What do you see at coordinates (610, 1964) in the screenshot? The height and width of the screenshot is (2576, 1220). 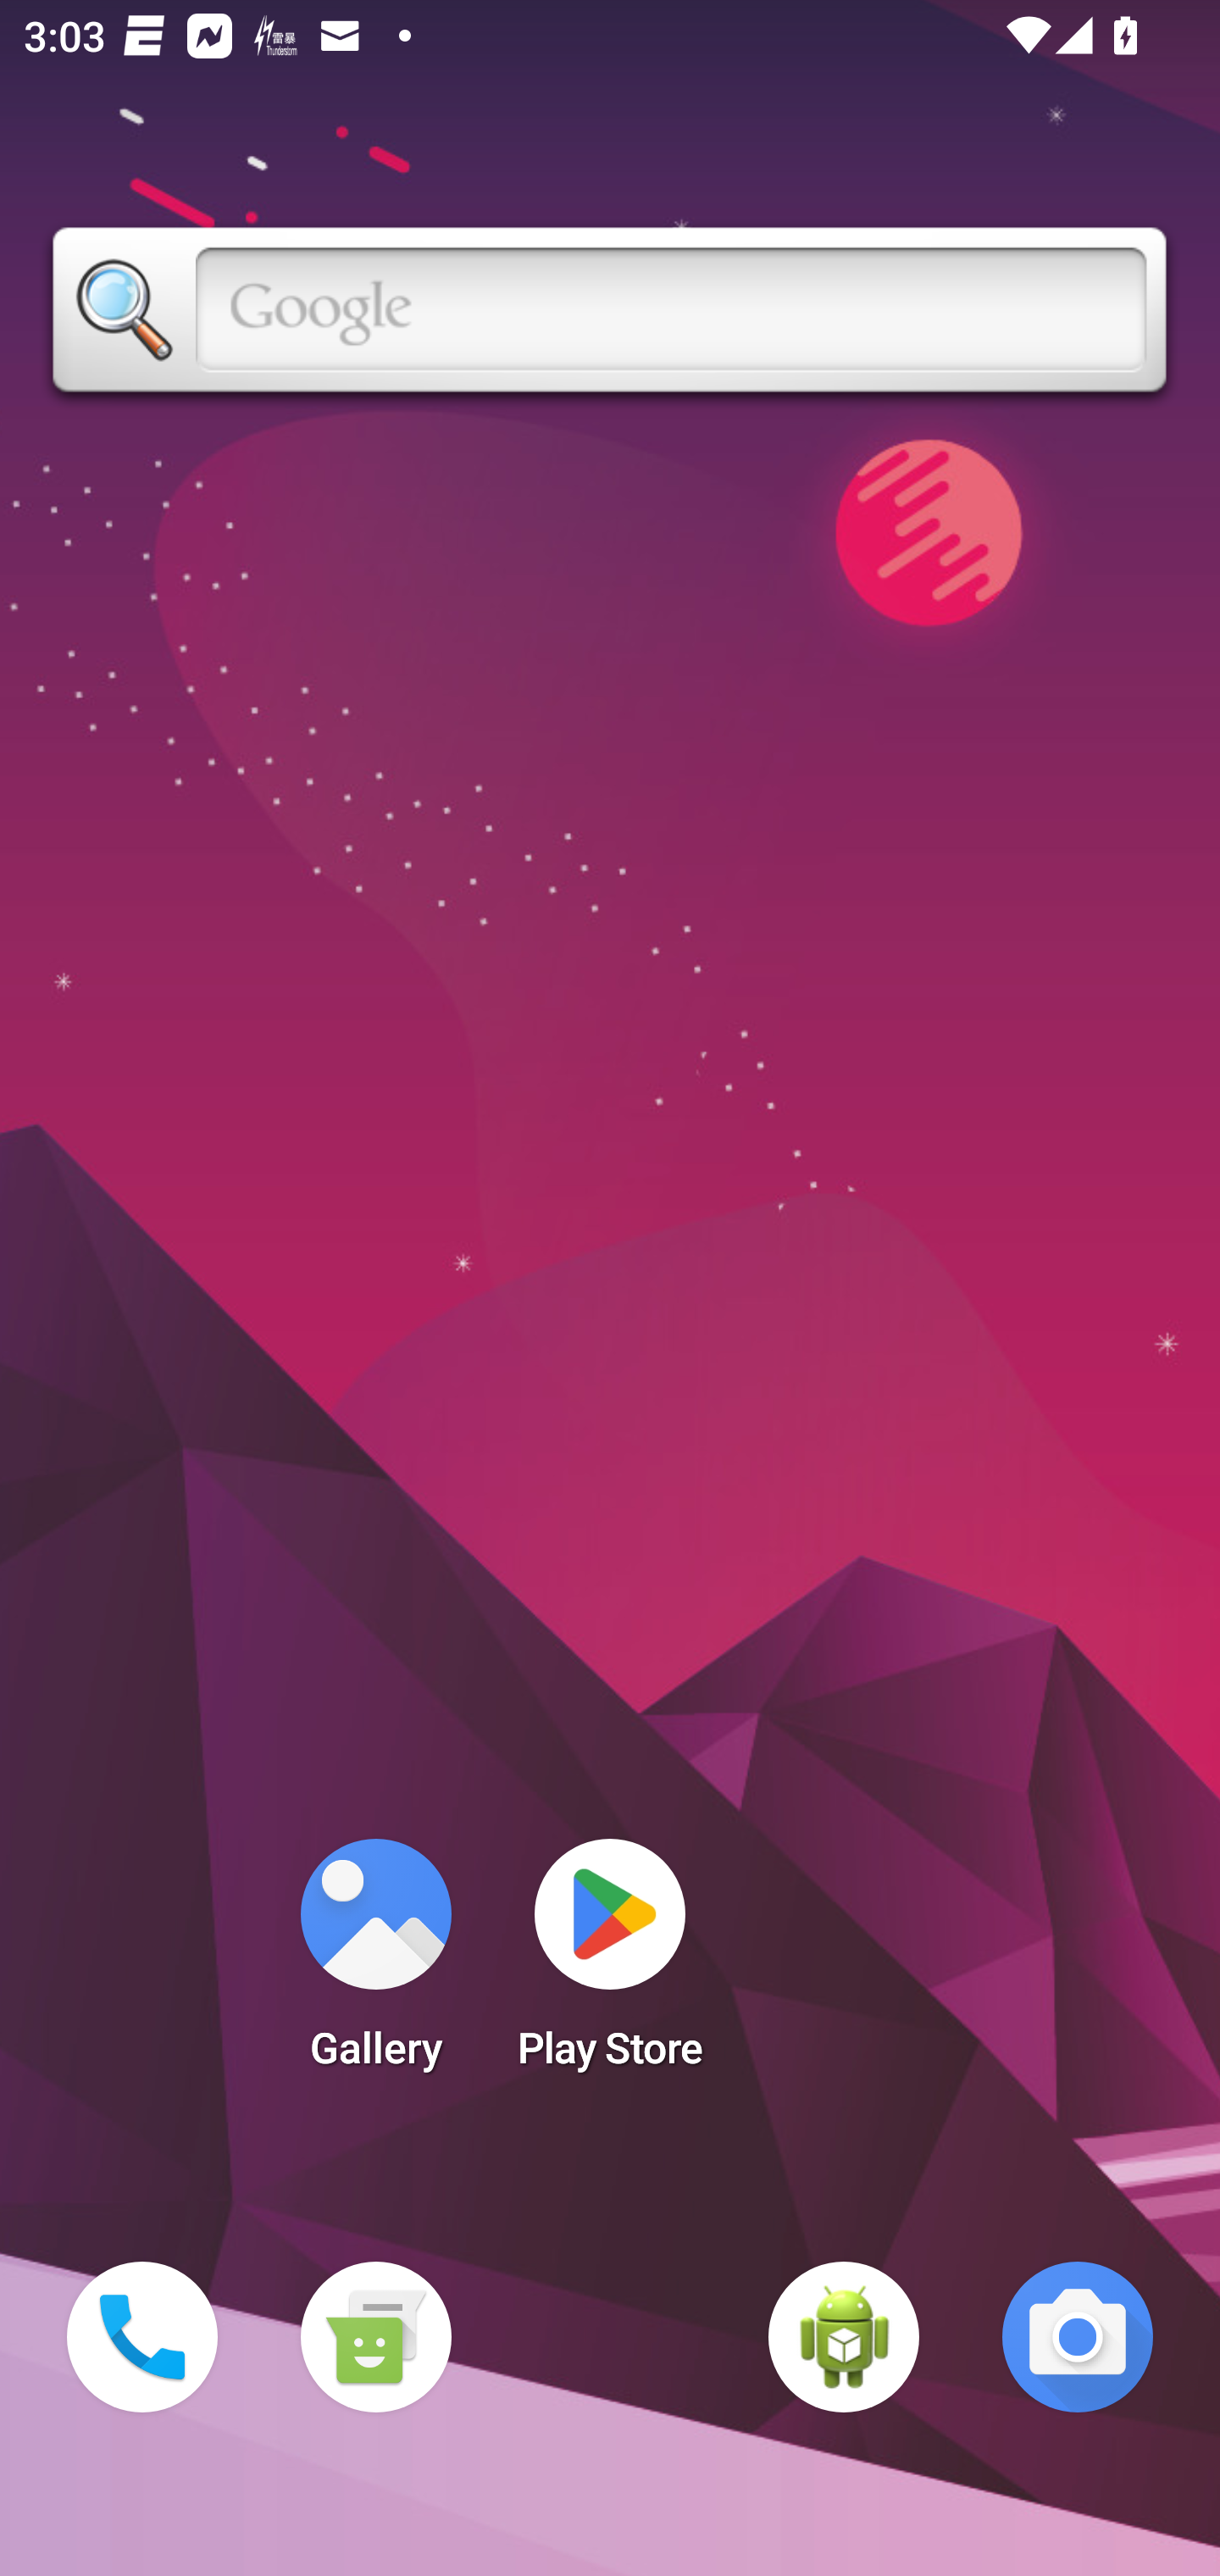 I see `Play Store` at bounding box center [610, 1964].